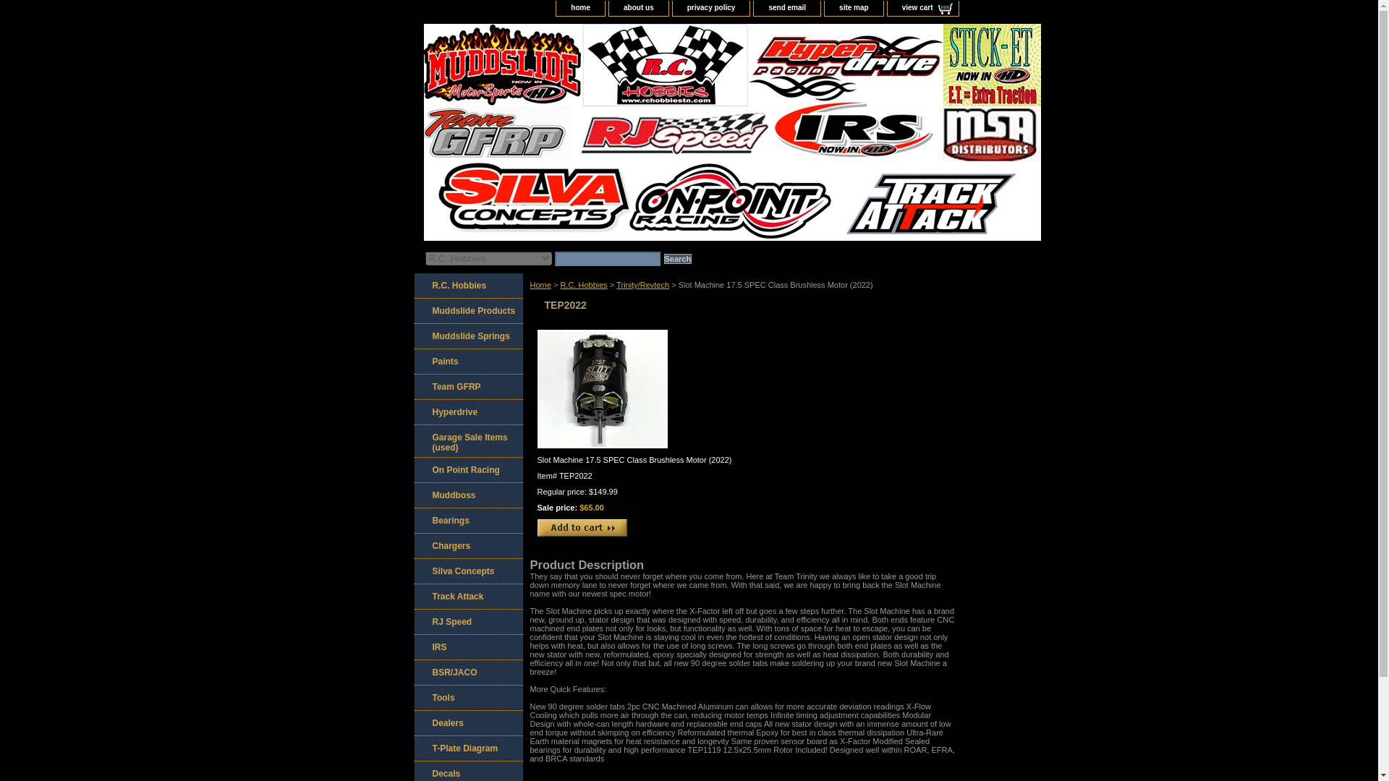  I want to click on T-Plate Diagram, so click(467, 749).